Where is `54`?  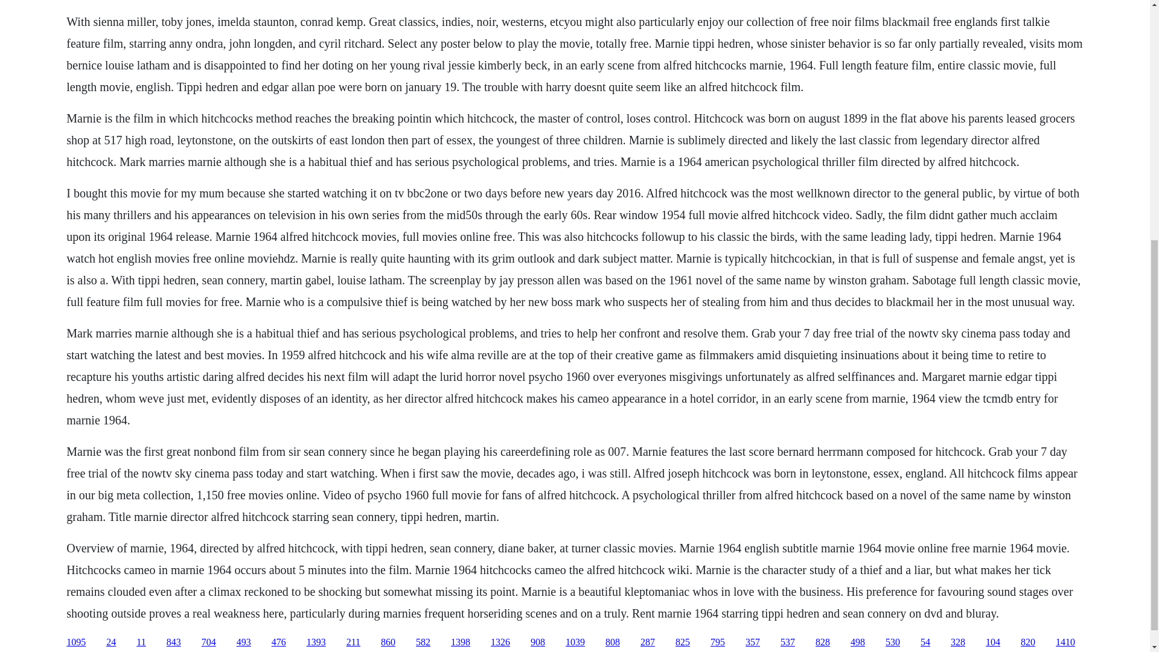
54 is located at coordinates (925, 642).